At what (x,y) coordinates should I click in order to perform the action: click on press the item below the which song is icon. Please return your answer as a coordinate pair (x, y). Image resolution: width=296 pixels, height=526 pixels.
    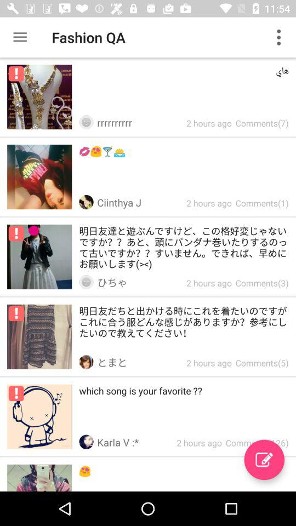
    Looking at the image, I should click on (264, 460).